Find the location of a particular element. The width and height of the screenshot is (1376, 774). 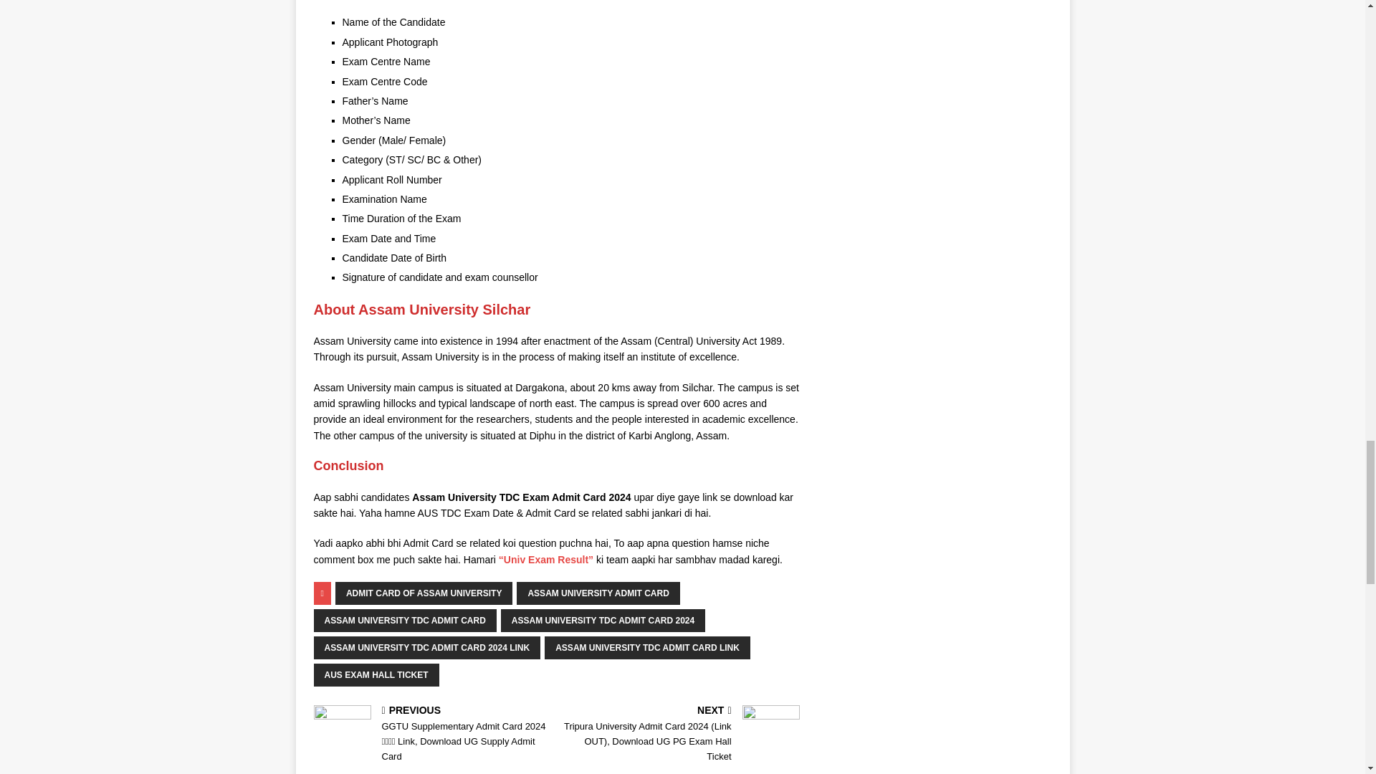

ADMIT CARD OF ASSAM UNIVERSITY is located at coordinates (424, 593).